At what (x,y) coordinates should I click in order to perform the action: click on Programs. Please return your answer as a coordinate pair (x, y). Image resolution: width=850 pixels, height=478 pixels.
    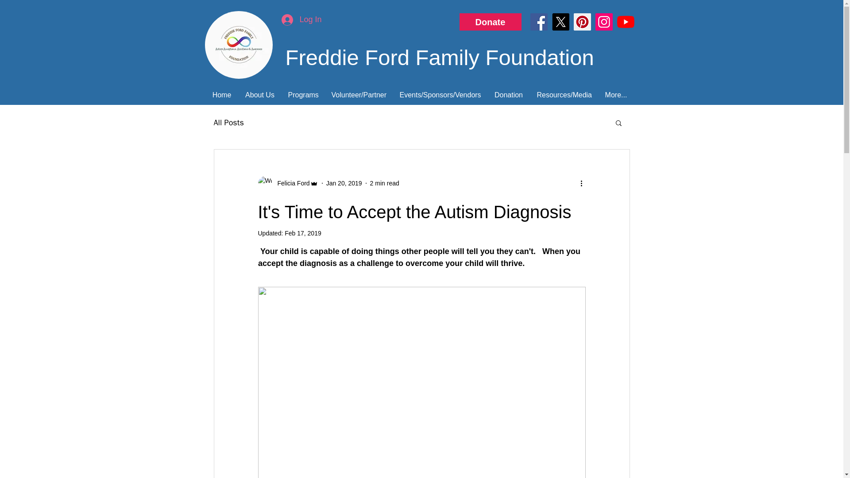
    Looking at the image, I should click on (303, 95).